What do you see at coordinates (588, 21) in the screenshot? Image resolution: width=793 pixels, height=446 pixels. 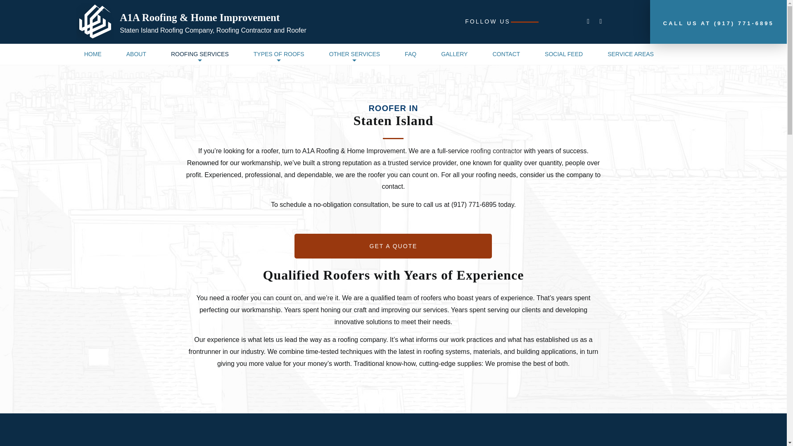 I see `Follow on Facebook` at bounding box center [588, 21].